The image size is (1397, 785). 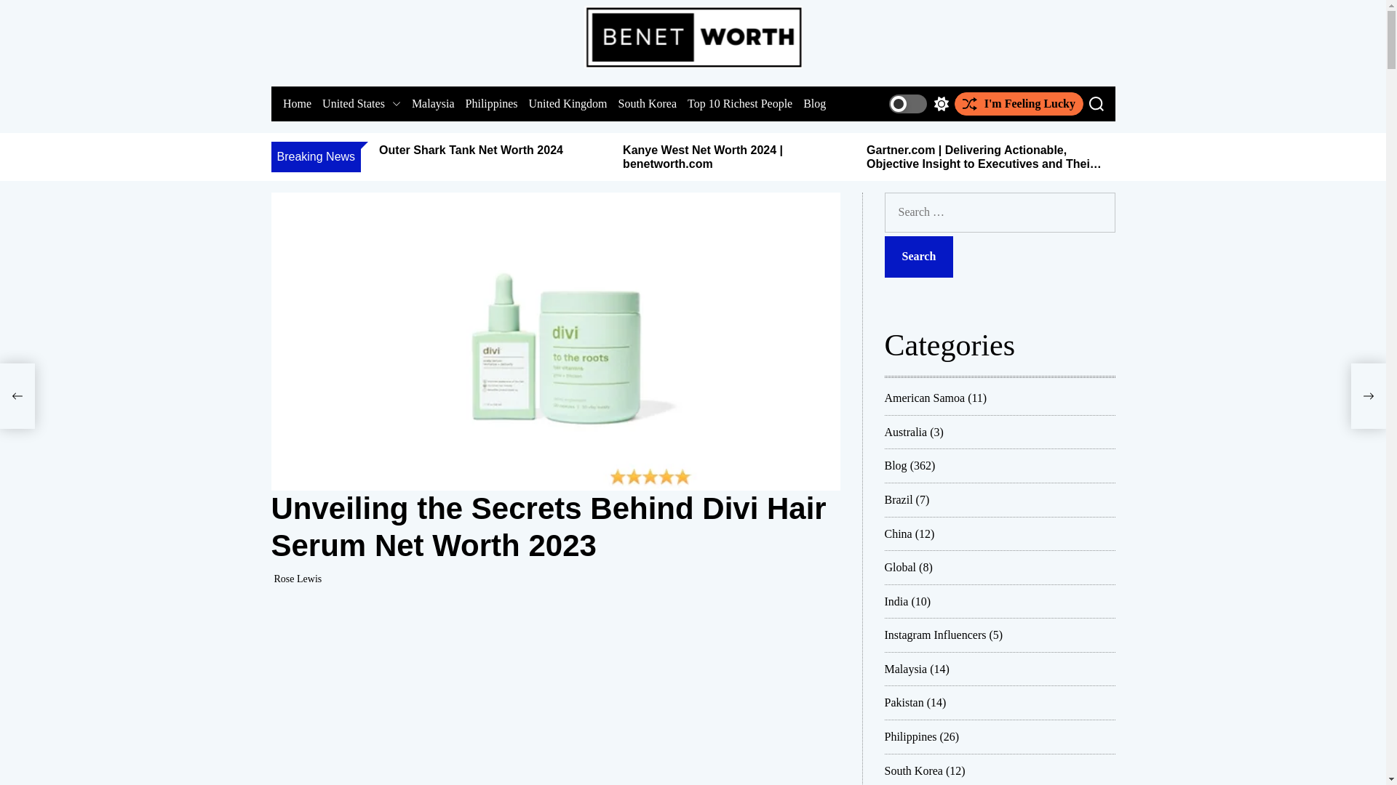 What do you see at coordinates (432, 104) in the screenshot?
I see `Malaysia` at bounding box center [432, 104].